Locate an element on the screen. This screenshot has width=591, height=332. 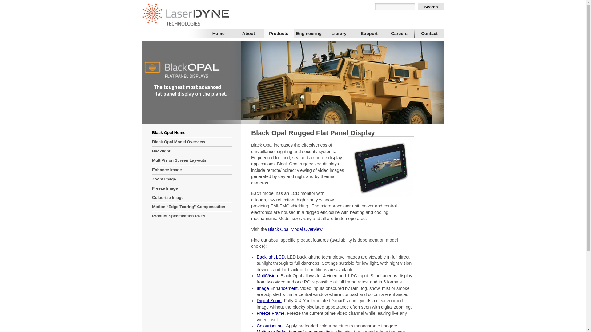
Search is located at coordinates (431, 7).